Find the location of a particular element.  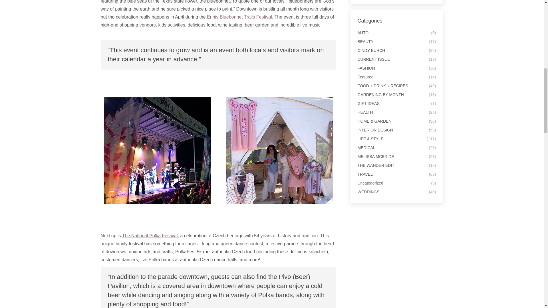

Ennis festival shopping is located at coordinates (279, 150).